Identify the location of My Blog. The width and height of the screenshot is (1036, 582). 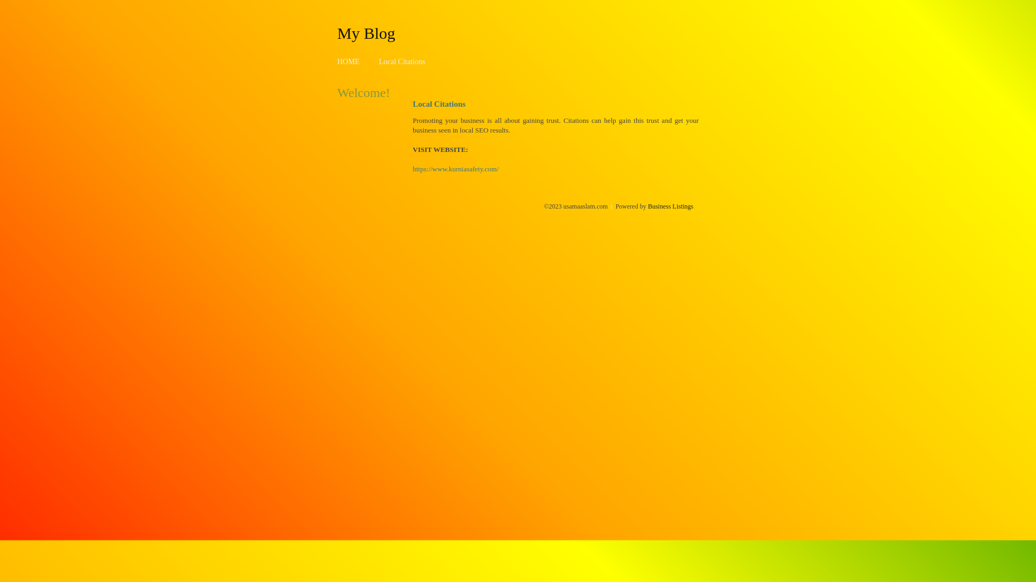
(366, 33).